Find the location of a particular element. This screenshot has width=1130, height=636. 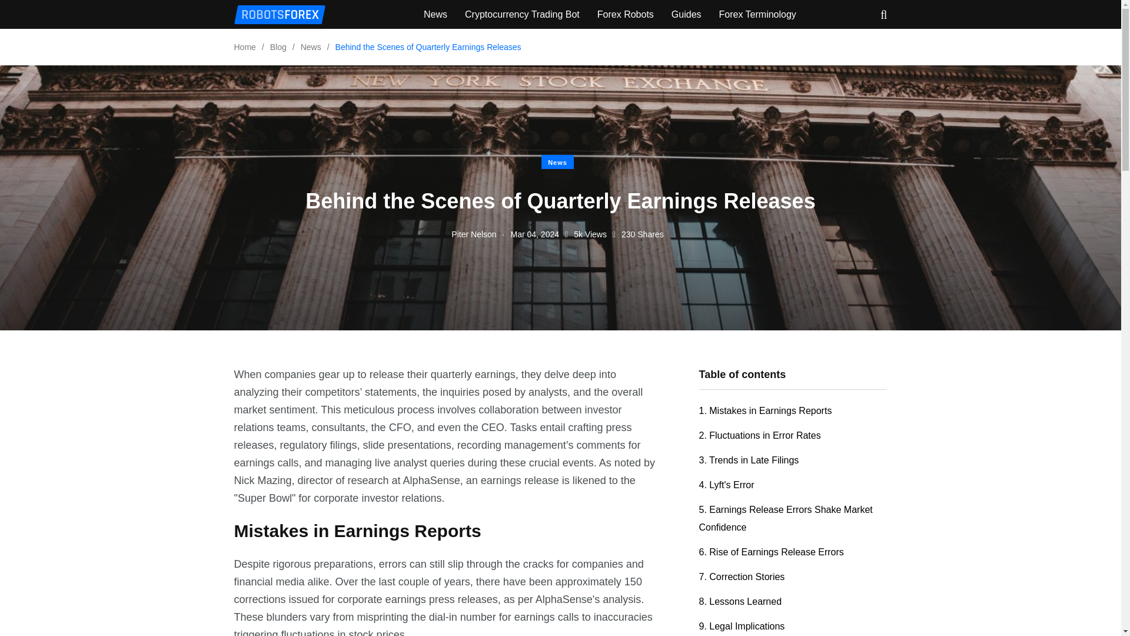

Guides is located at coordinates (686, 14).